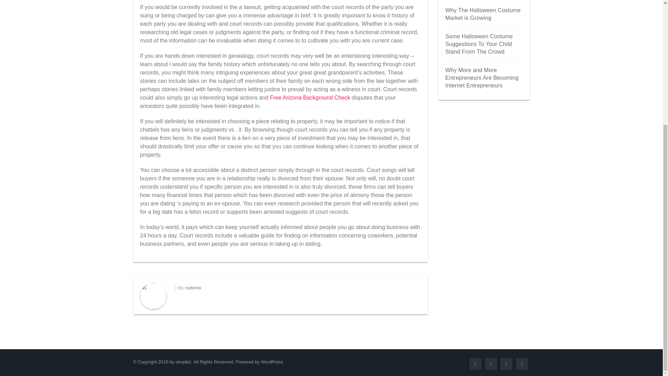 The height and width of the screenshot is (376, 668). What do you see at coordinates (310, 97) in the screenshot?
I see `Free Arizona Background Check` at bounding box center [310, 97].